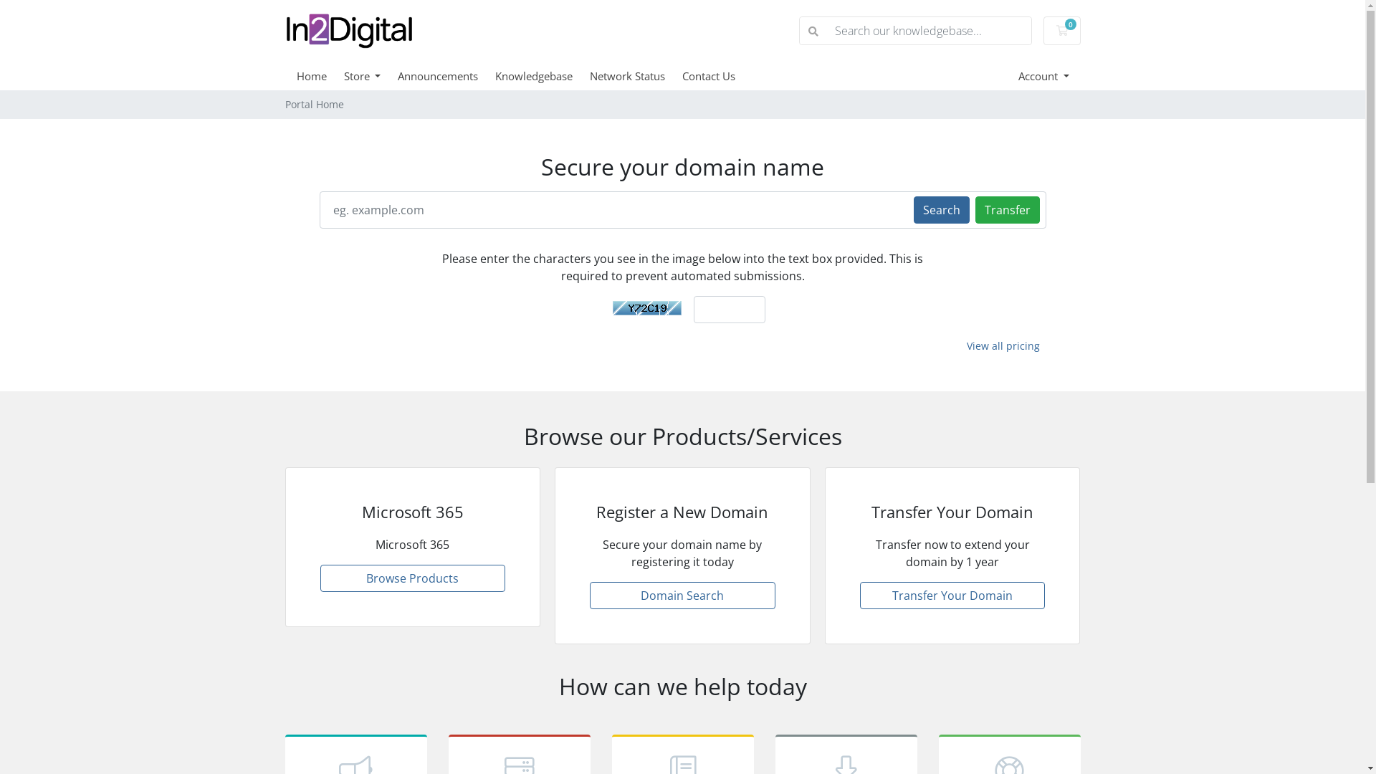  Describe the element at coordinates (730, 310) in the screenshot. I see `Required` at that location.